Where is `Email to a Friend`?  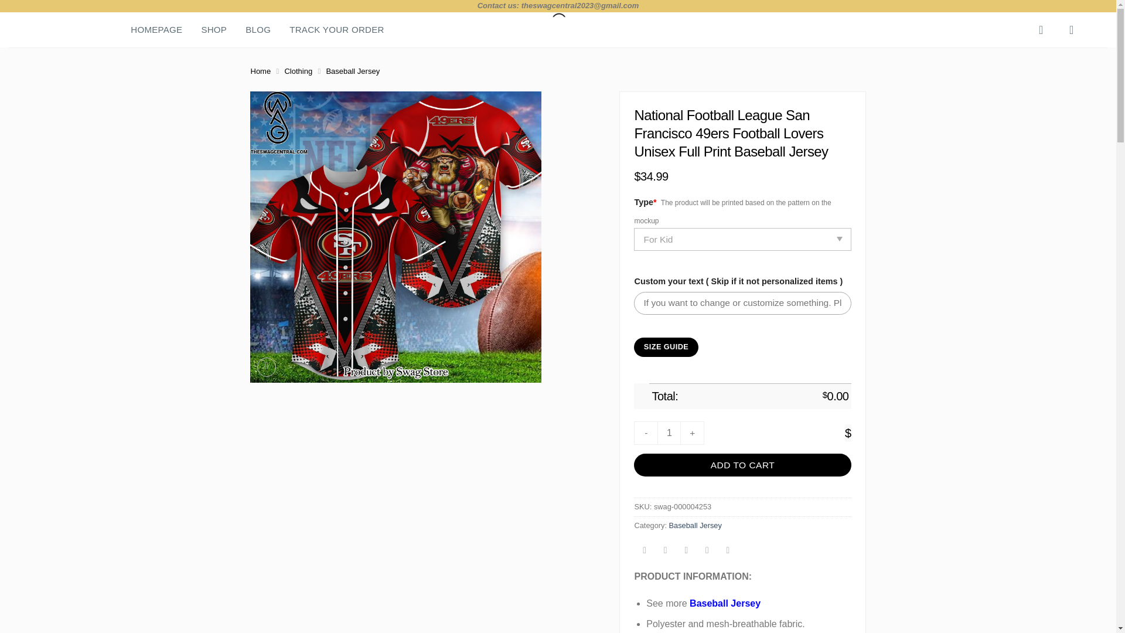 Email to a Friend is located at coordinates (687, 551).